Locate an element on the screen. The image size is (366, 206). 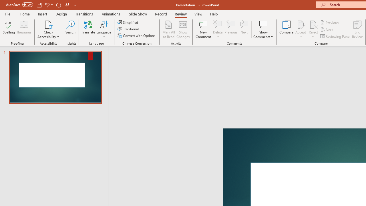
Simplified is located at coordinates (128, 22).